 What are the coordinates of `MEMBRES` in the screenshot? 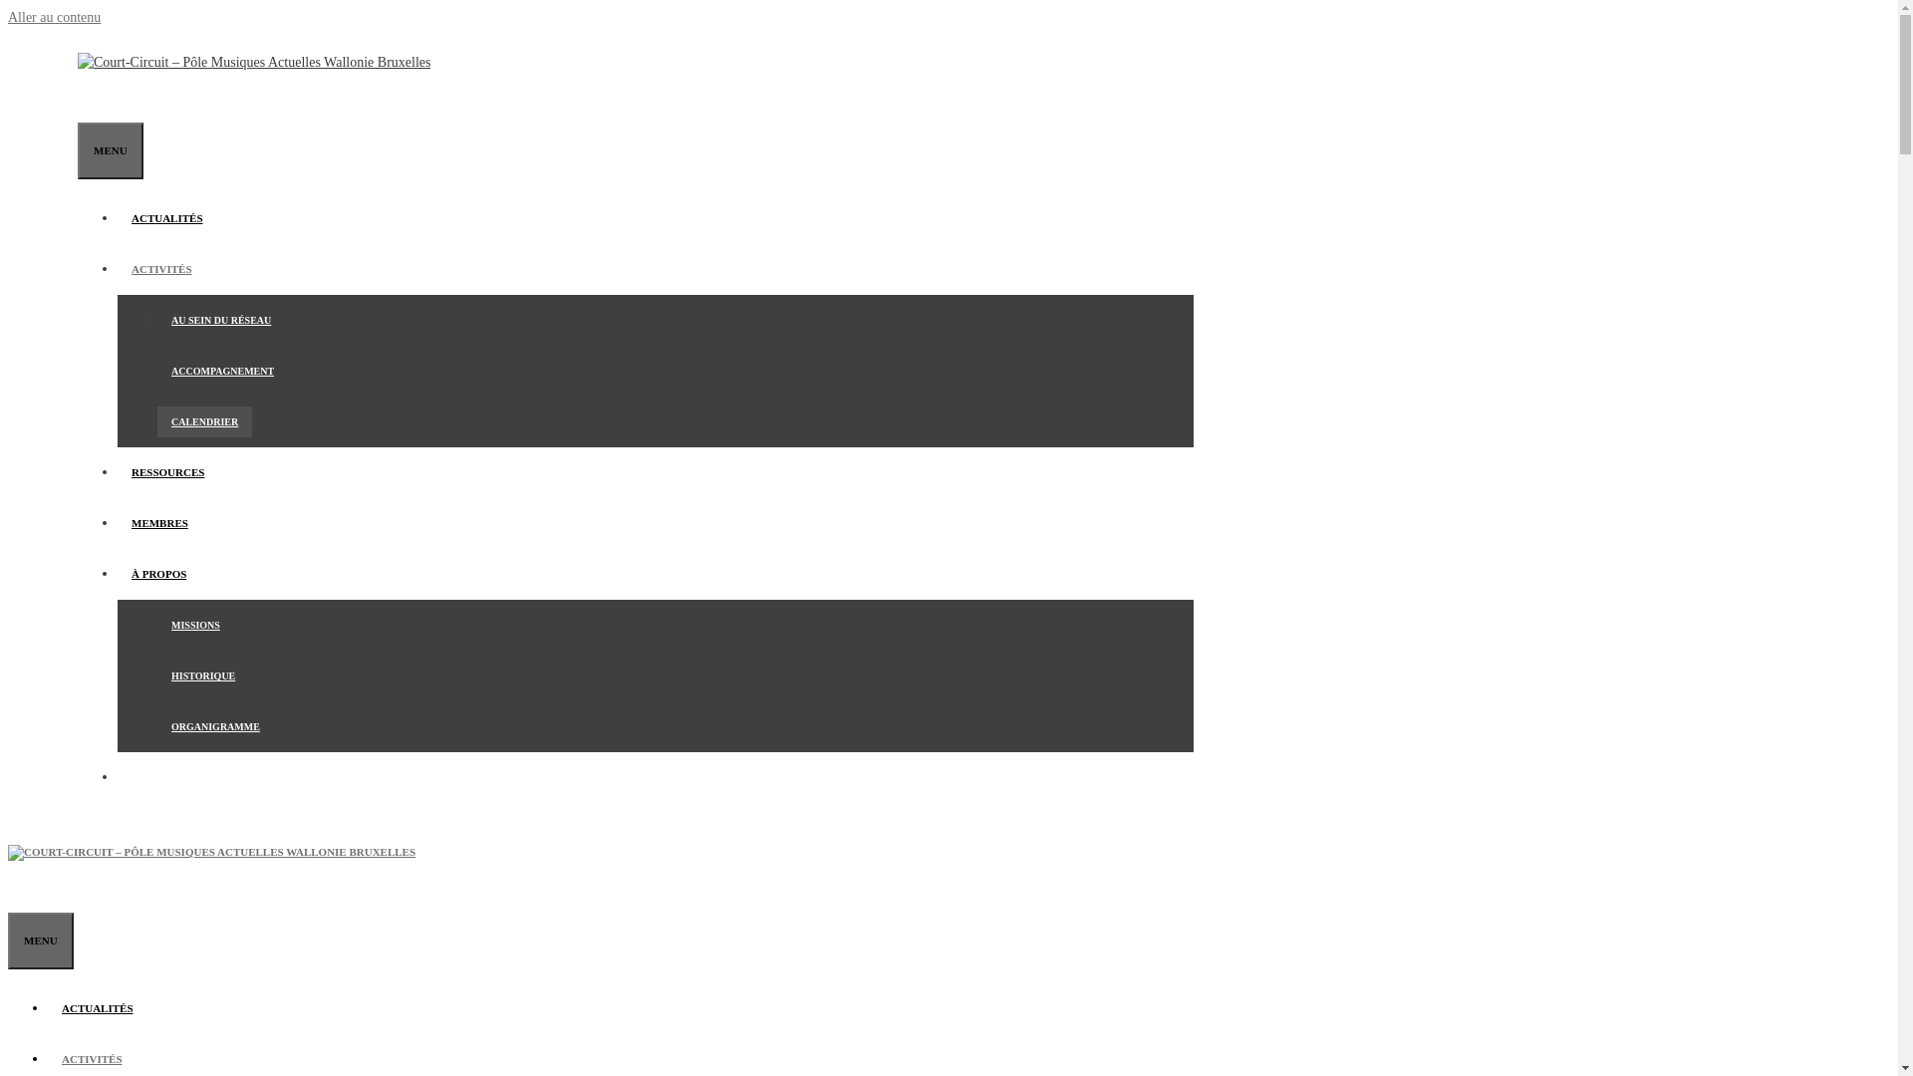 It's located at (159, 523).